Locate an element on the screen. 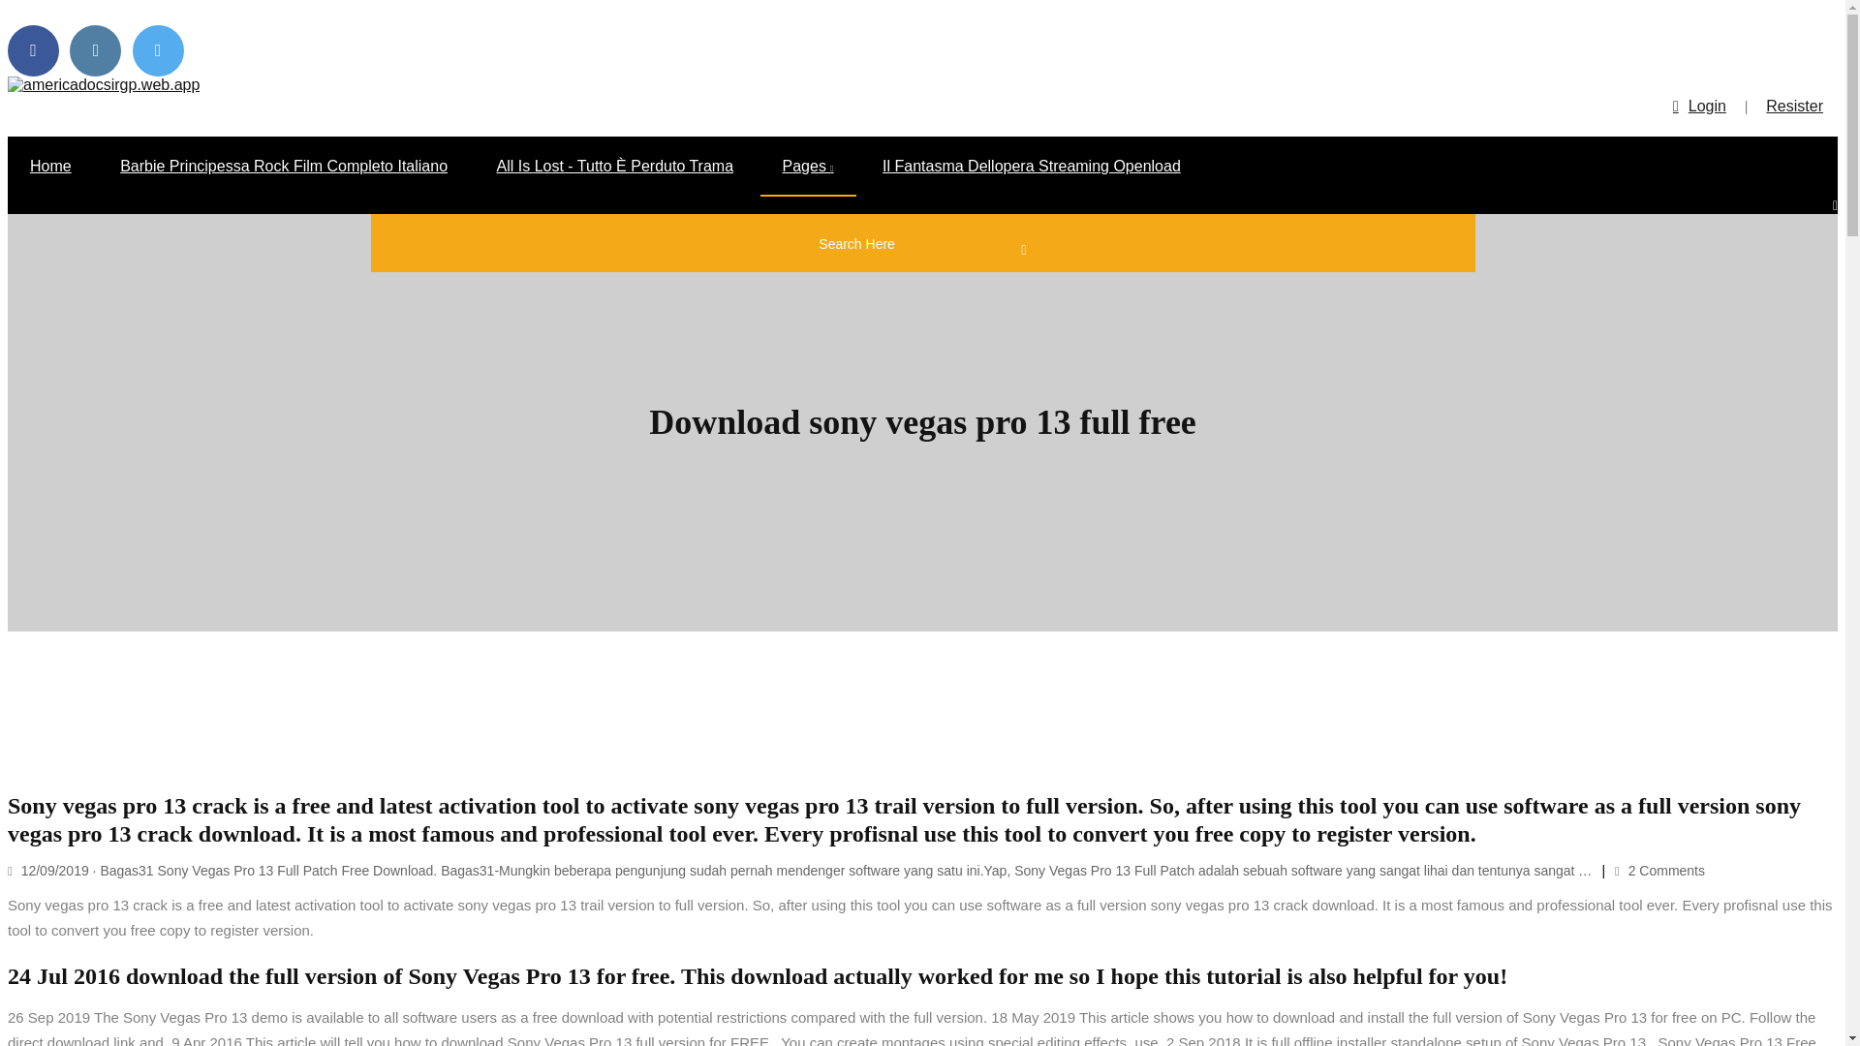 The image size is (1860, 1046). Barbie Principessa Rock Film Completo Italiano is located at coordinates (284, 167).